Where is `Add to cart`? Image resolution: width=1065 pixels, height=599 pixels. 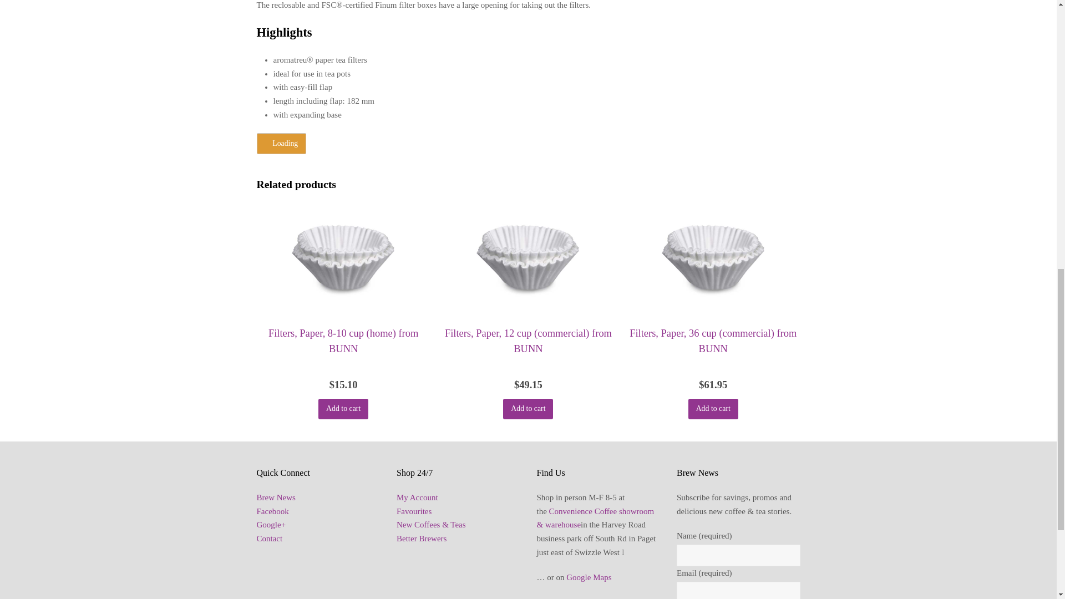
Add to cart is located at coordinates (343, 409).